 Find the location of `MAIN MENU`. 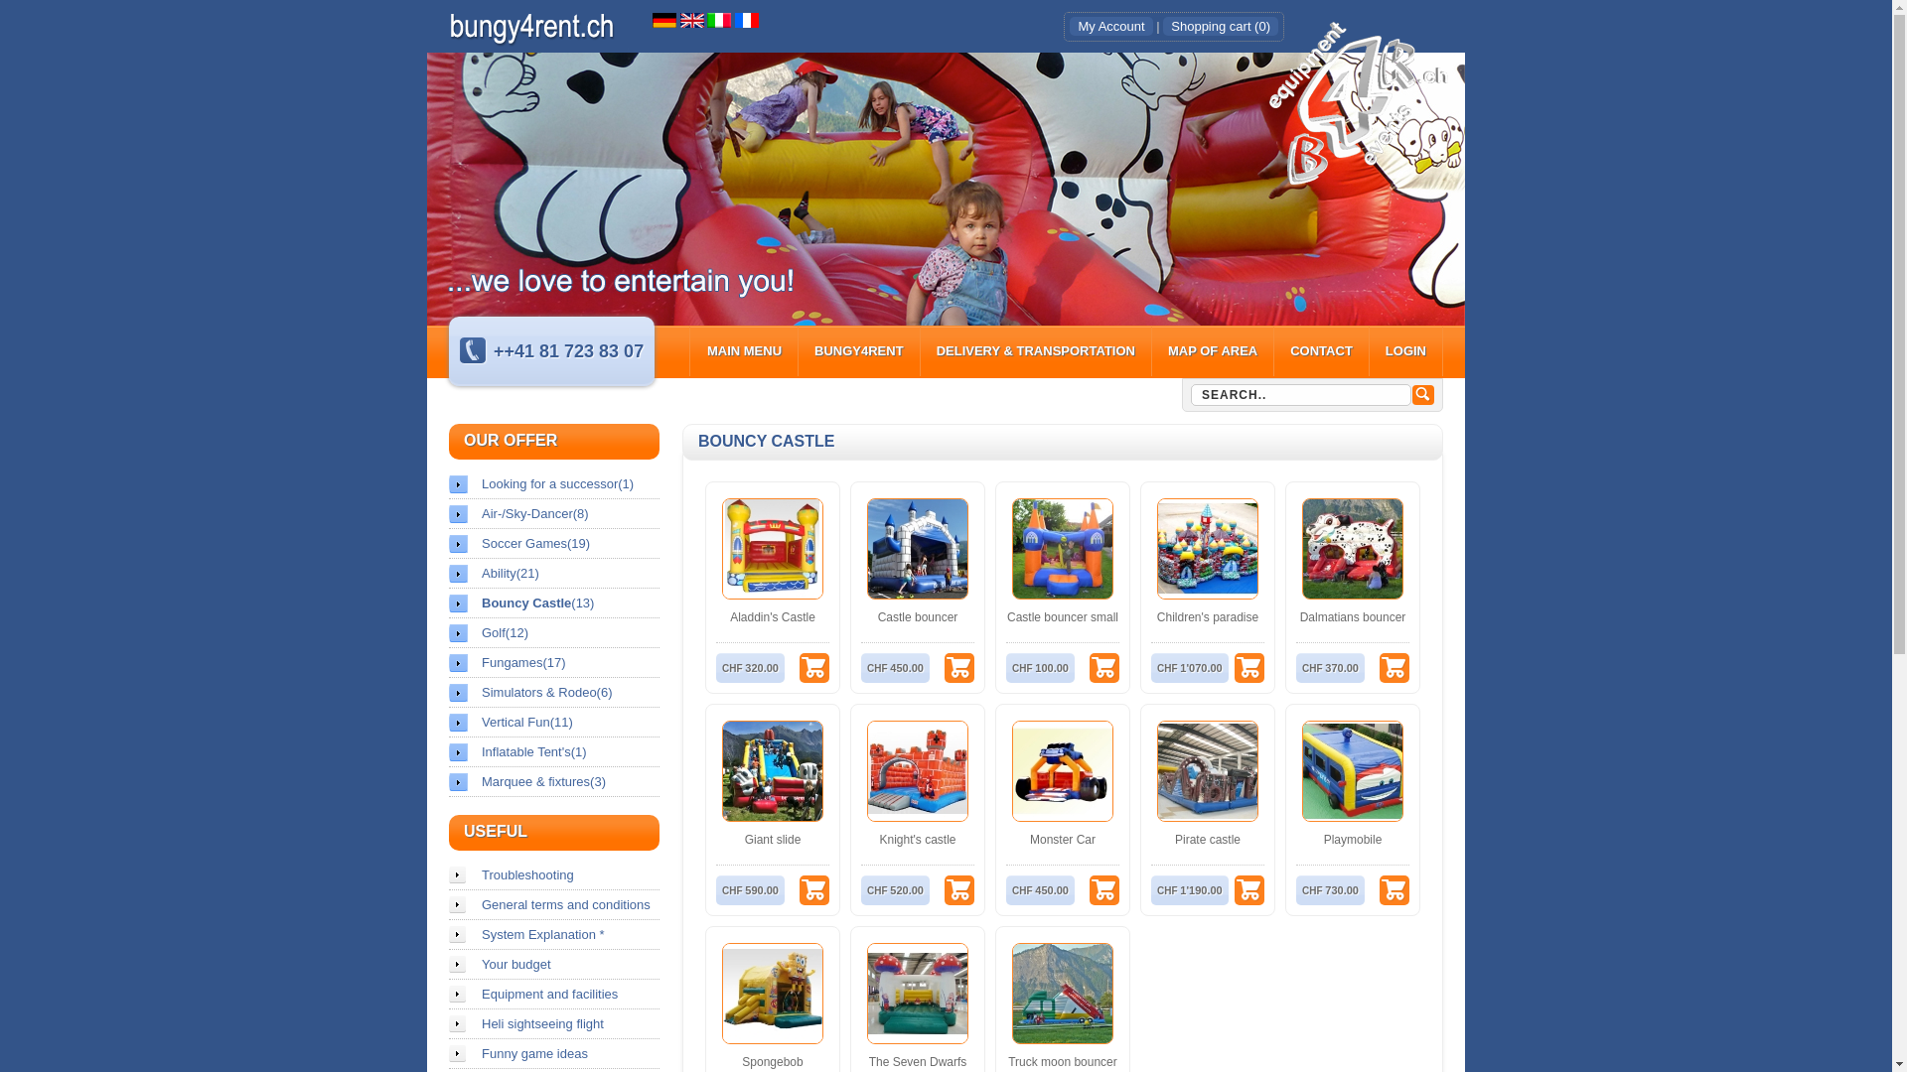

MAIN MENU is located at coordinates (745, 351).